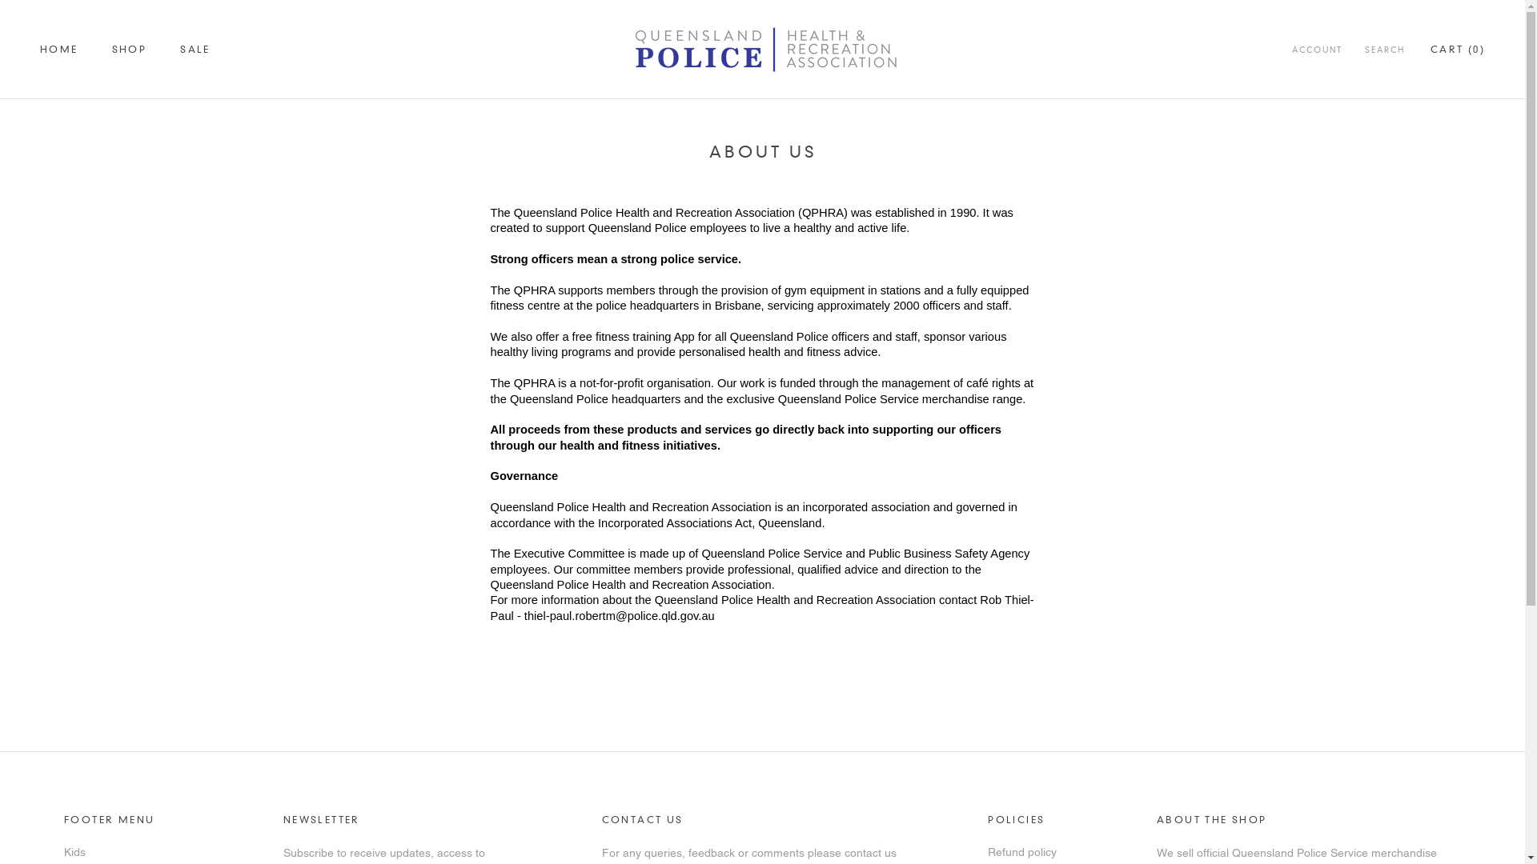 The width and height of the screenshot is (1537, 864). What do you see at coordinates (59, 50) in the screenshot?
I see `HOME
HOME` at bounding box center [59, 50].